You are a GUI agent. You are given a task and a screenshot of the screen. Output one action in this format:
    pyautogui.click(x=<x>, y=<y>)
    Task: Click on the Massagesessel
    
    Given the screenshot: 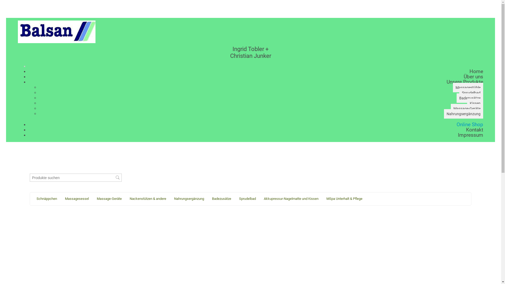 What is the action you would take?
    pyautogui.click(x=77, y=199)
    